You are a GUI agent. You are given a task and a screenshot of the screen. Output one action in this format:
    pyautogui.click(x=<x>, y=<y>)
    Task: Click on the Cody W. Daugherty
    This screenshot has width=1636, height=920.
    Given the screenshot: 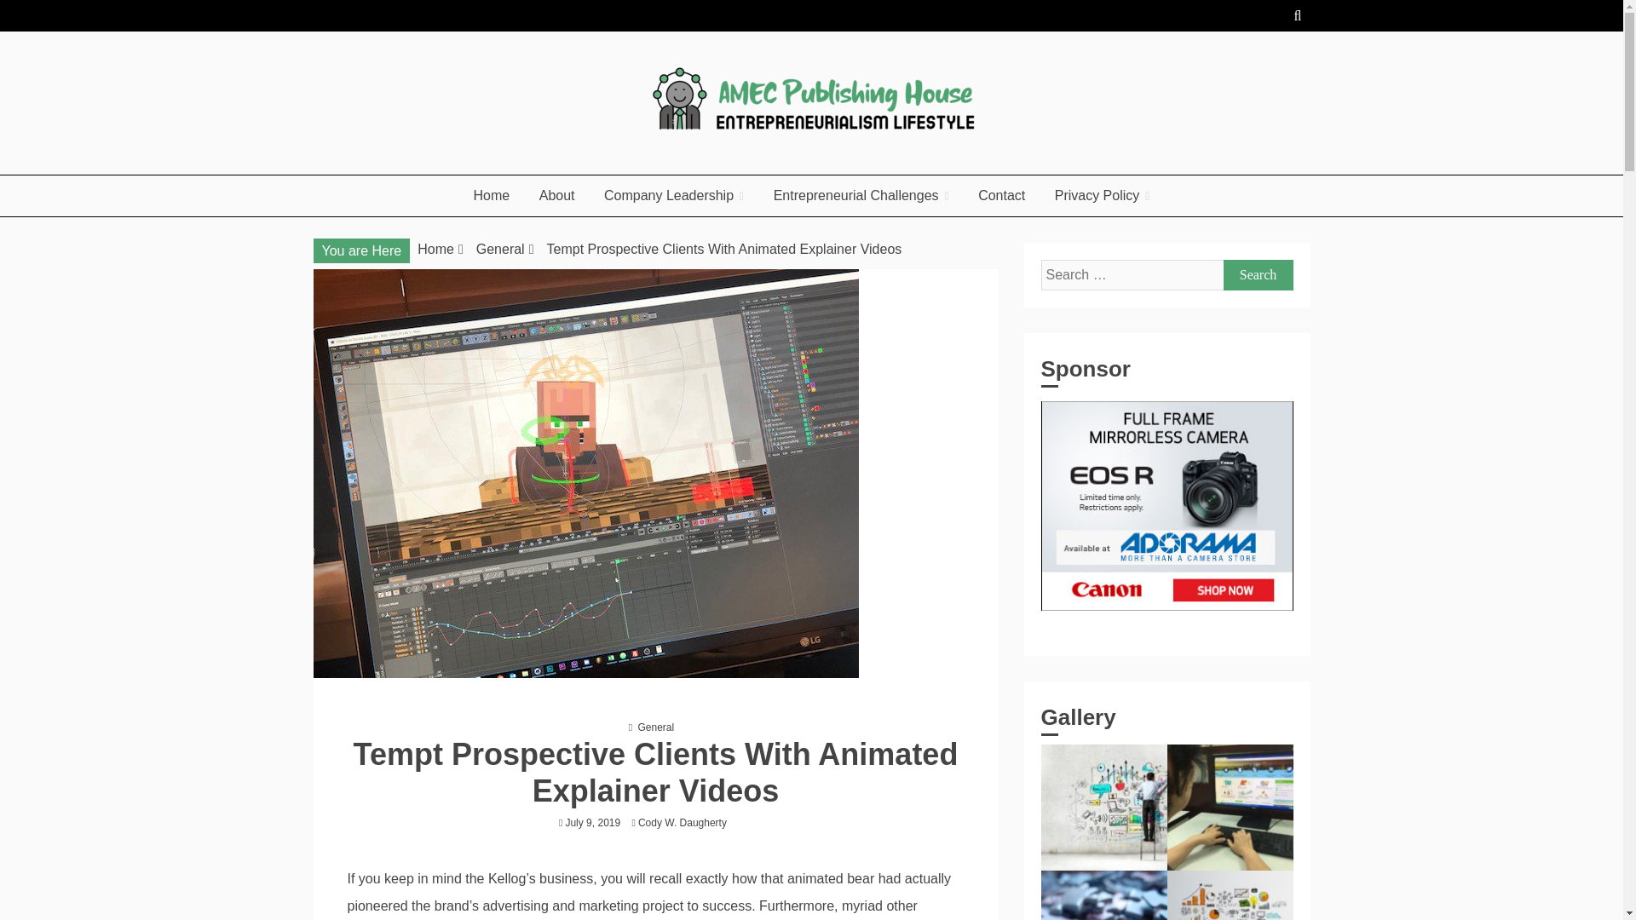 What is the action you would take?
    pyautogui.click(x=686, y=823)
    